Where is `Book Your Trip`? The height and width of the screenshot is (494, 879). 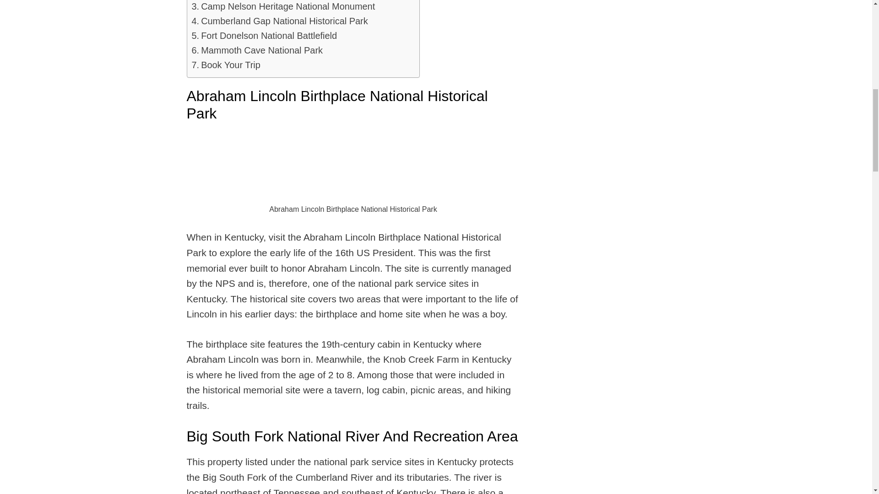 Book Your Trip is located at coordinates (226, 65).